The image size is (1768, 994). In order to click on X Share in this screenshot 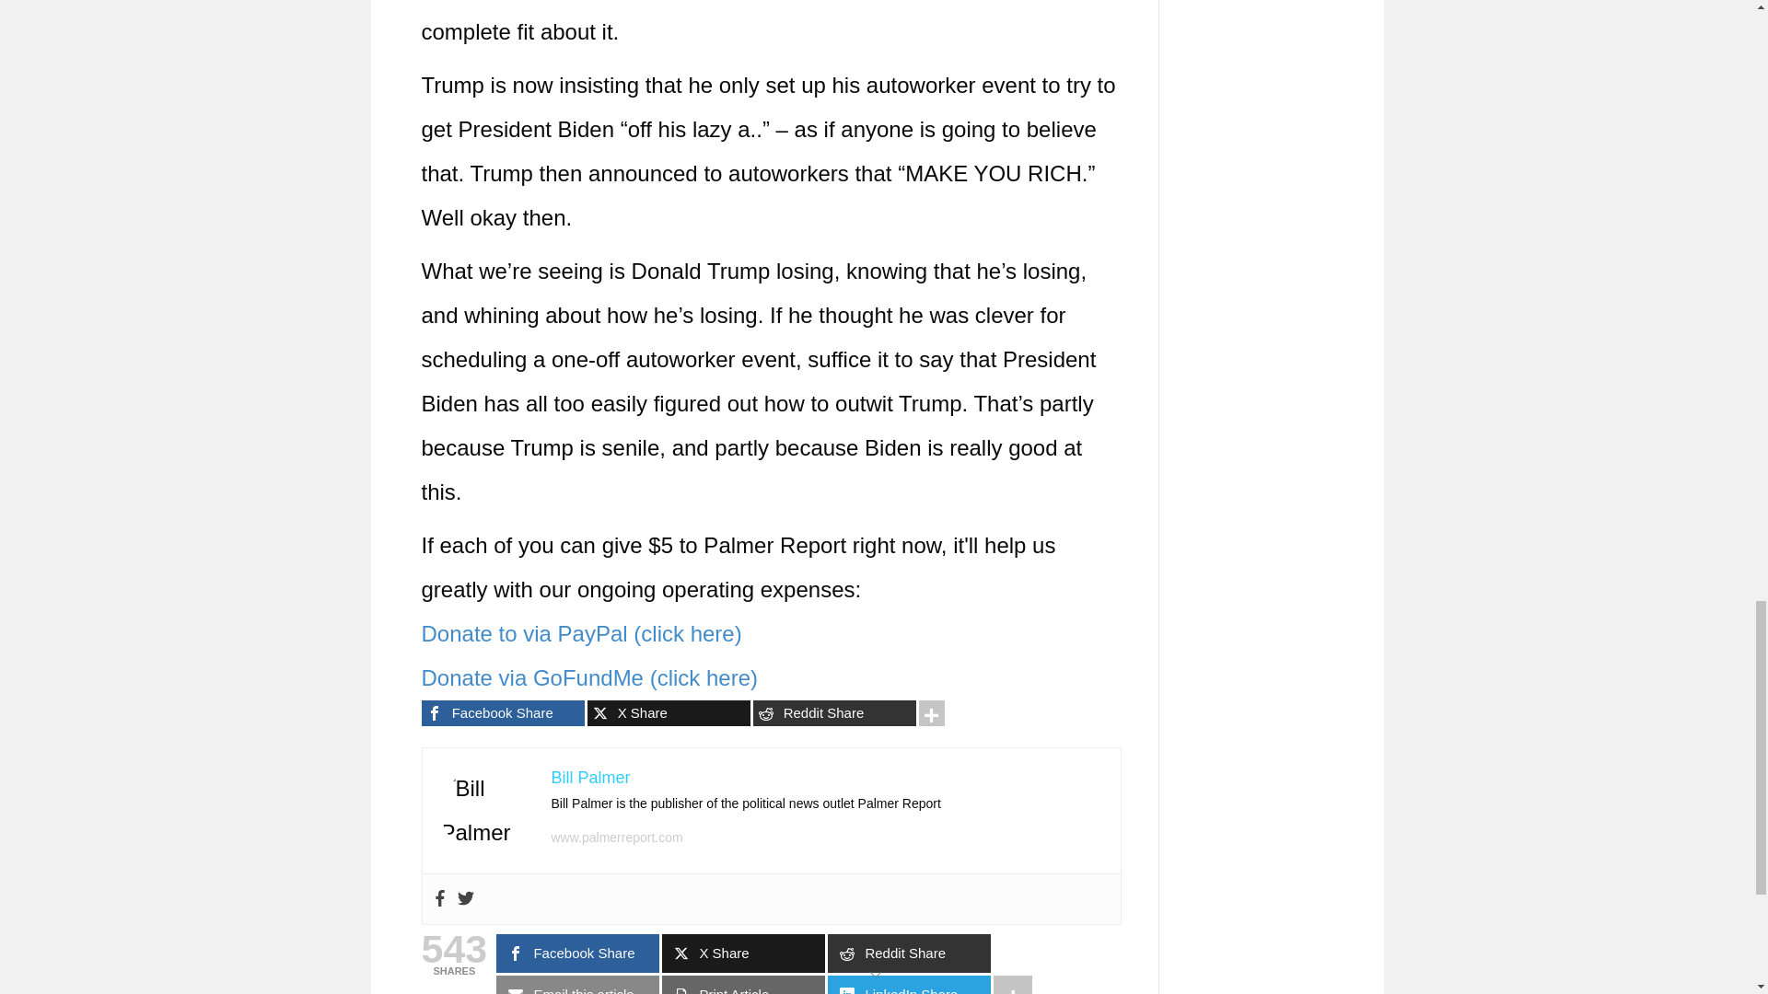, I will do `click(669, 713)`.